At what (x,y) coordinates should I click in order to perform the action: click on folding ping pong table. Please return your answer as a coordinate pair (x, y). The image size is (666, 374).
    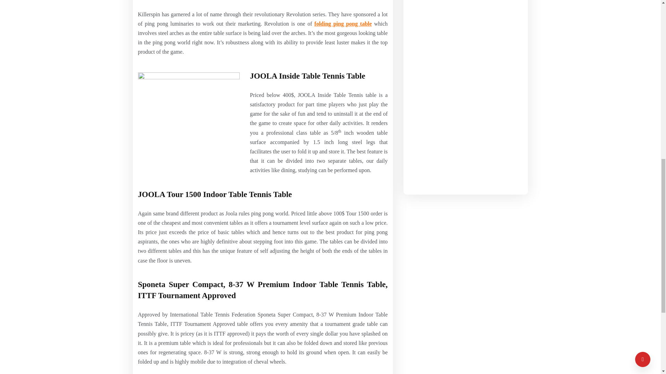
    Looking at the image, I should click on (343, 24).